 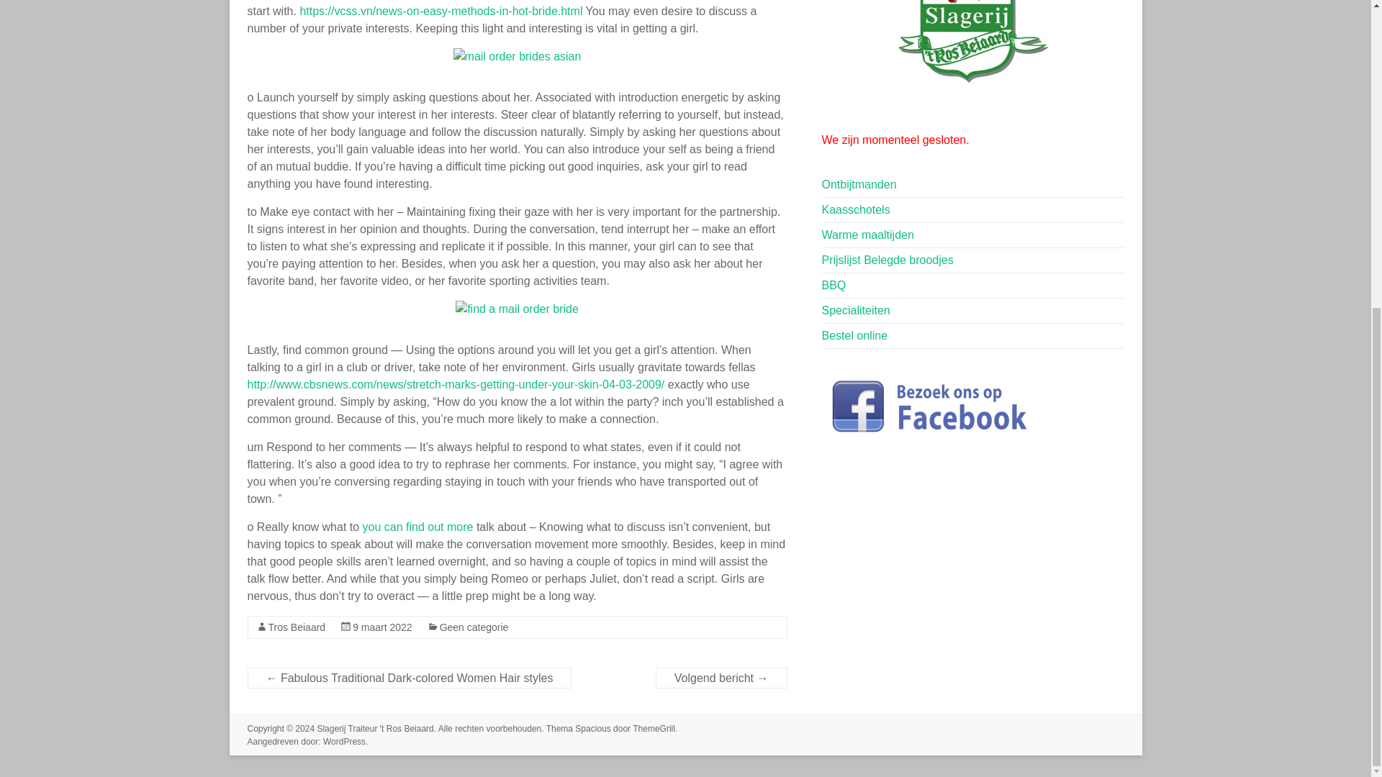 What do you see at coordinates (888, 260) in the screenshot?
I see `Prijslijst Belegde broodjes` at bounding box center [888, 260].